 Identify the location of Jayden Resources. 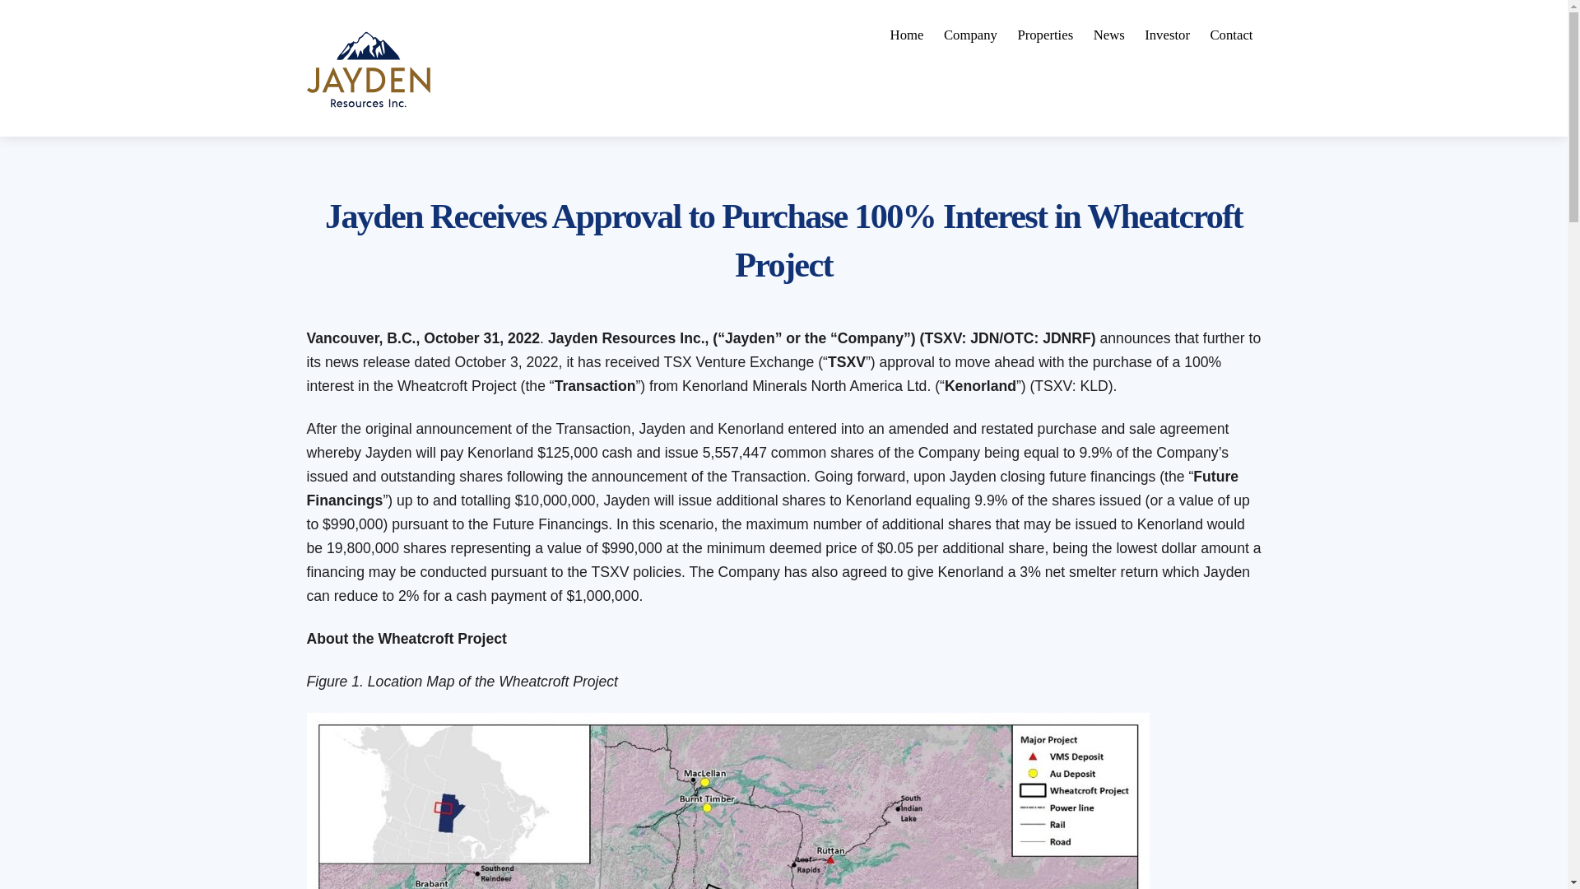
(907, 35).